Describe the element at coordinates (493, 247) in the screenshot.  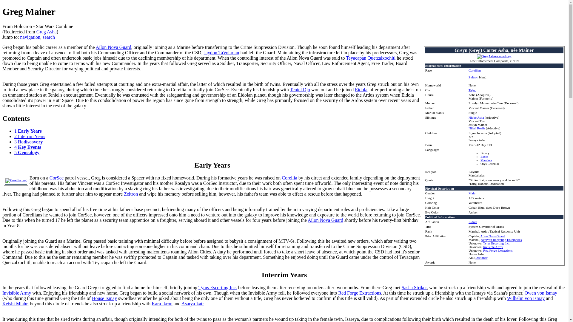
I see `Invisible Army` at that location.